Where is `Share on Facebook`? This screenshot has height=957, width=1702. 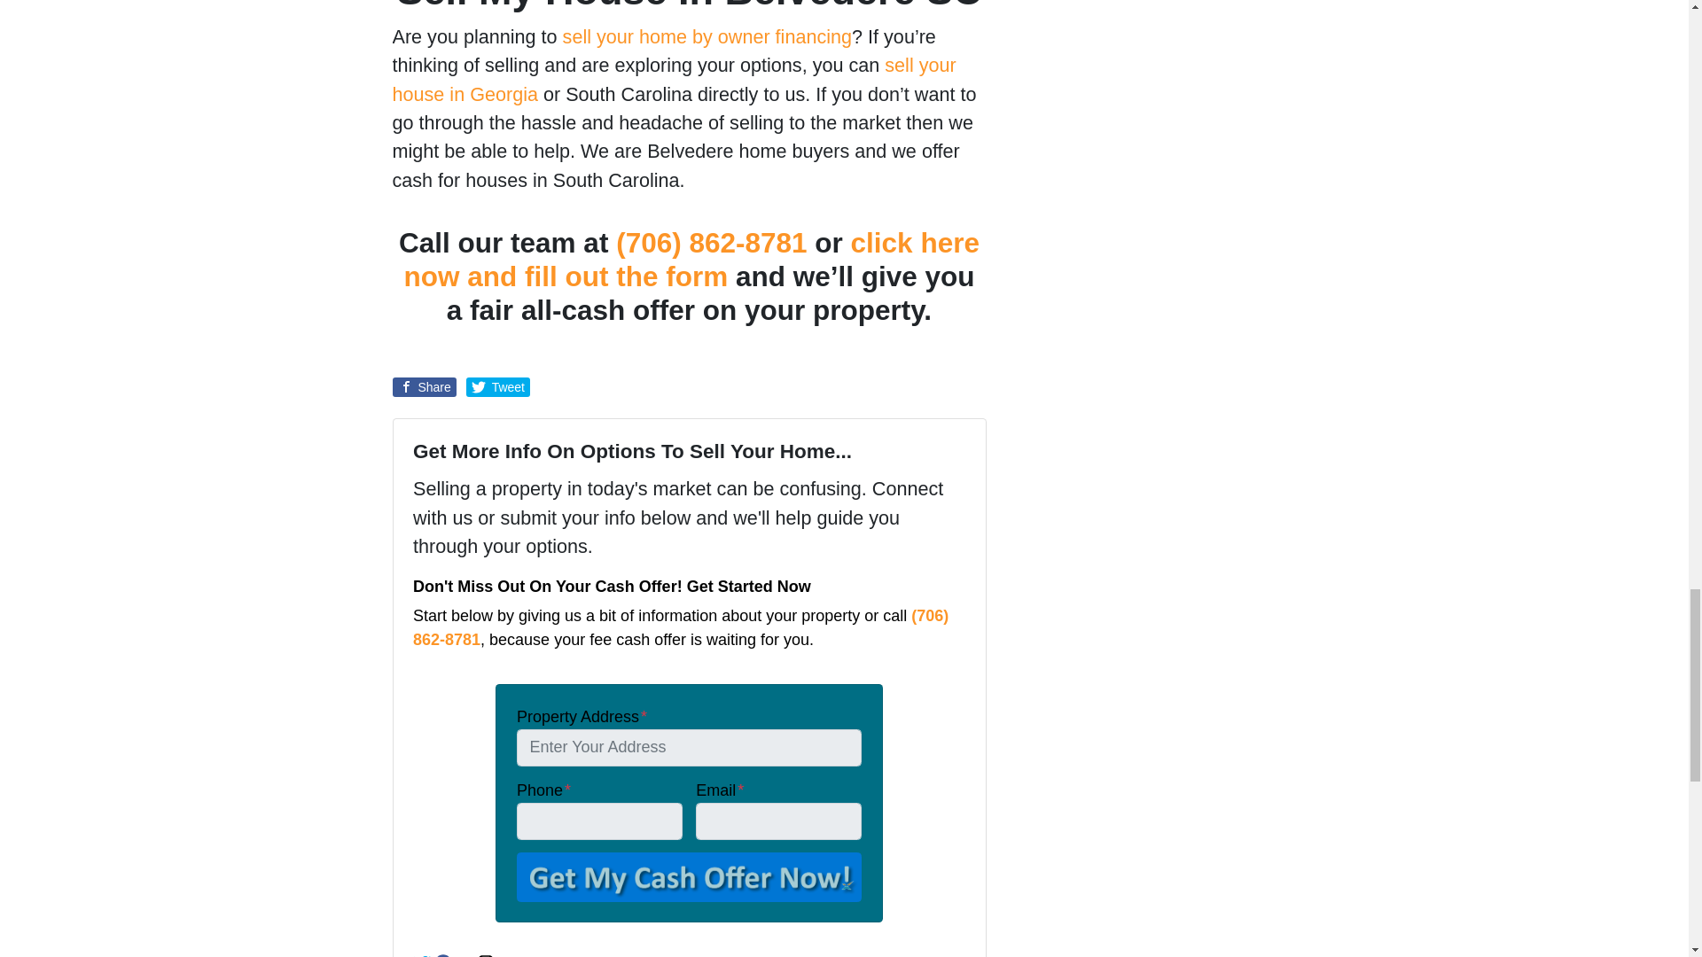 Share on Facebook is located at coordinates (424, 386).